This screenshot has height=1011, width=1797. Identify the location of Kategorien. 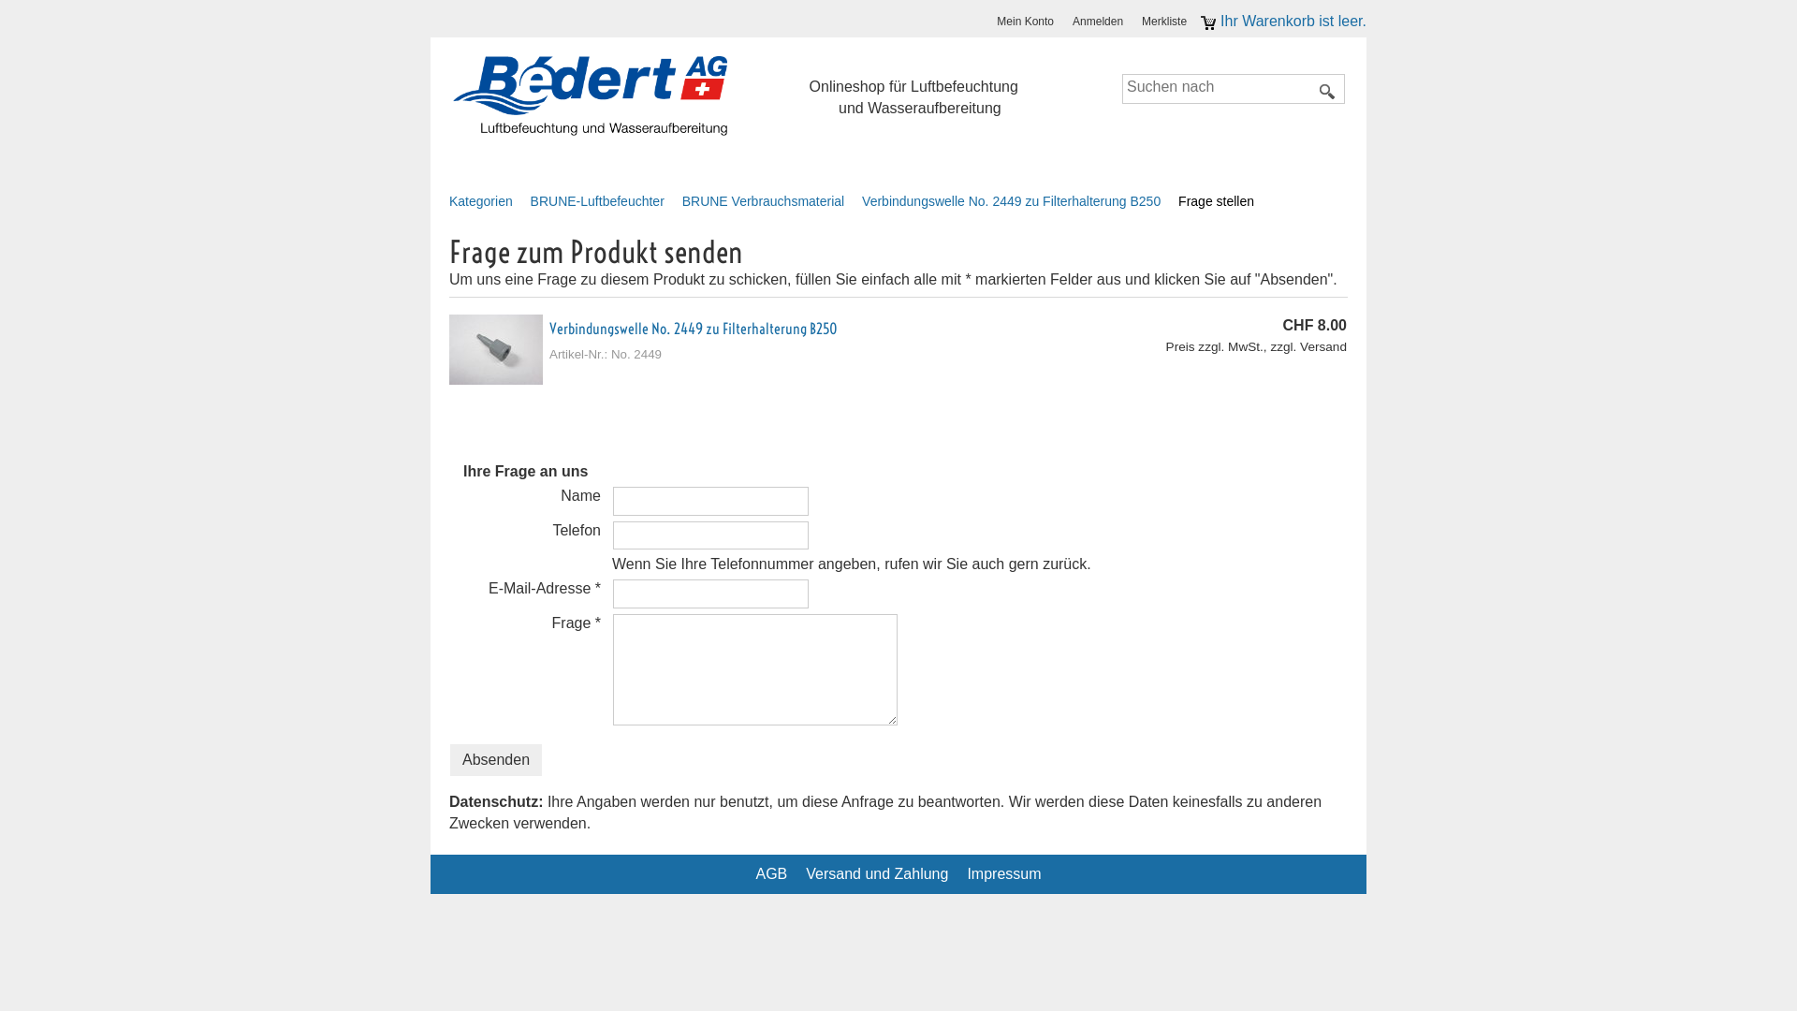
(489, 201).